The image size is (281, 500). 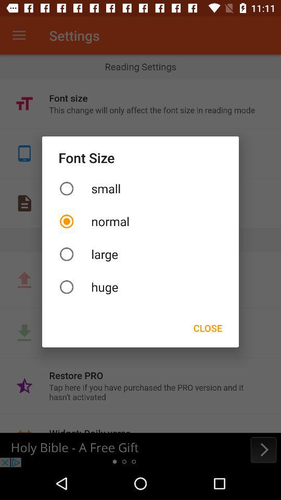 I want to click on scroll until normal, so click(x=140, y=221).